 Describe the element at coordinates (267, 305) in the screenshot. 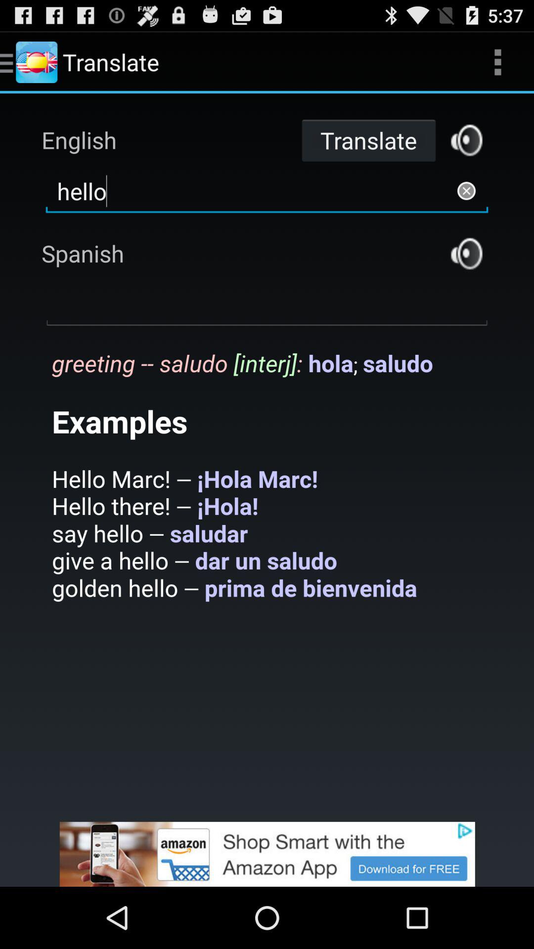

I see `enter spanish text` at that location.